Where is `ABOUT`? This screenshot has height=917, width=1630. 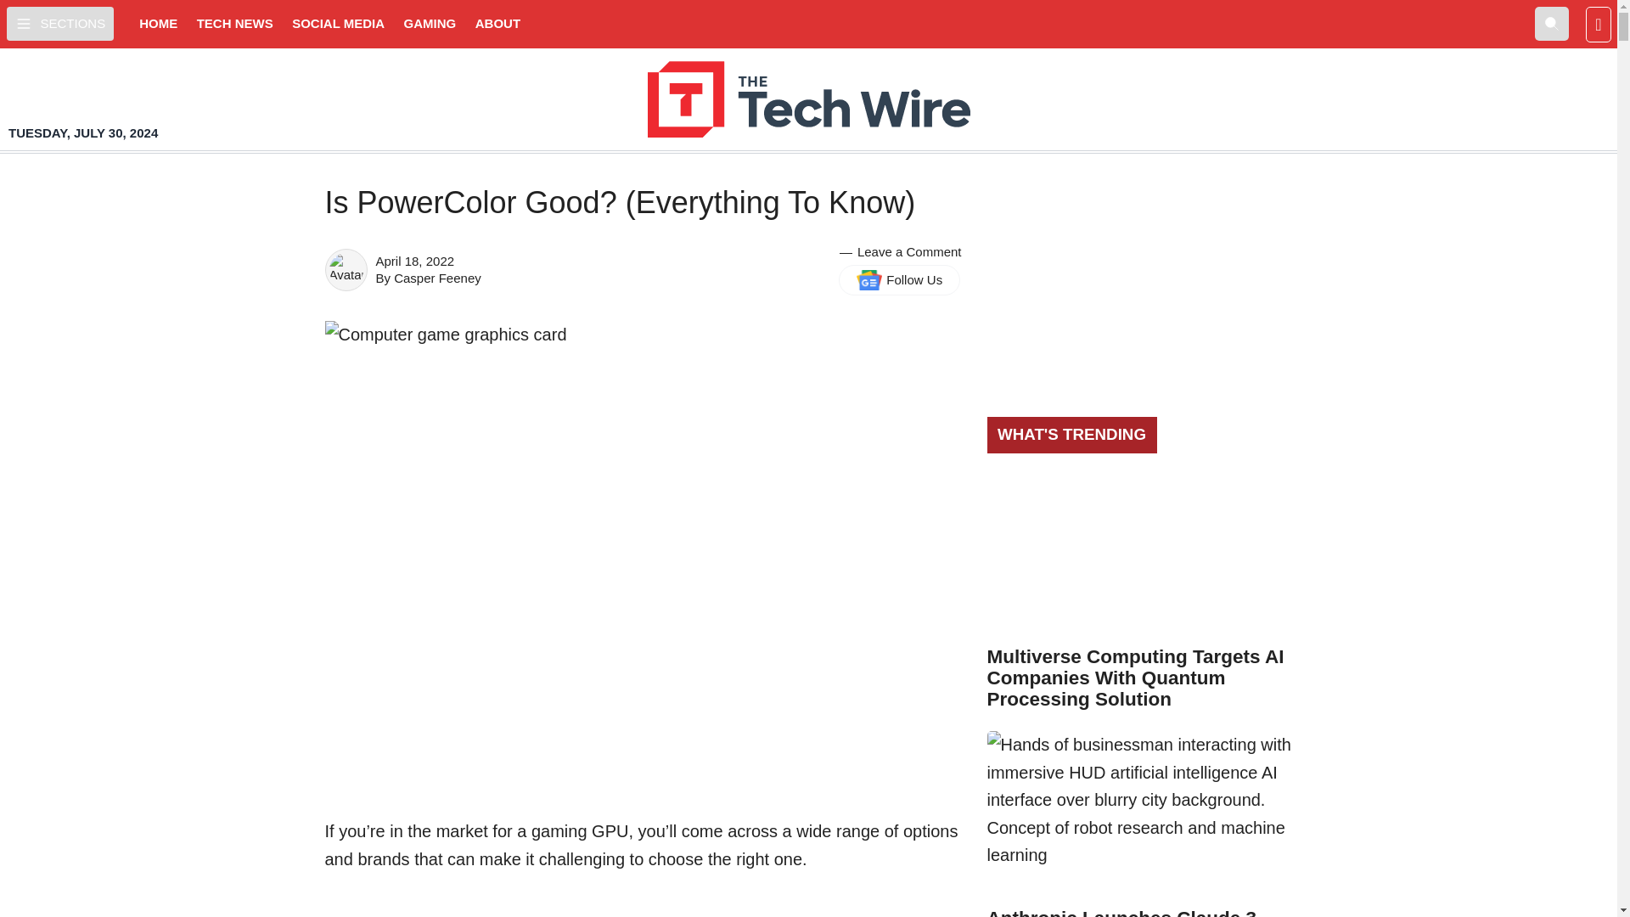 ABOUT is located at coordinates (497, 24).